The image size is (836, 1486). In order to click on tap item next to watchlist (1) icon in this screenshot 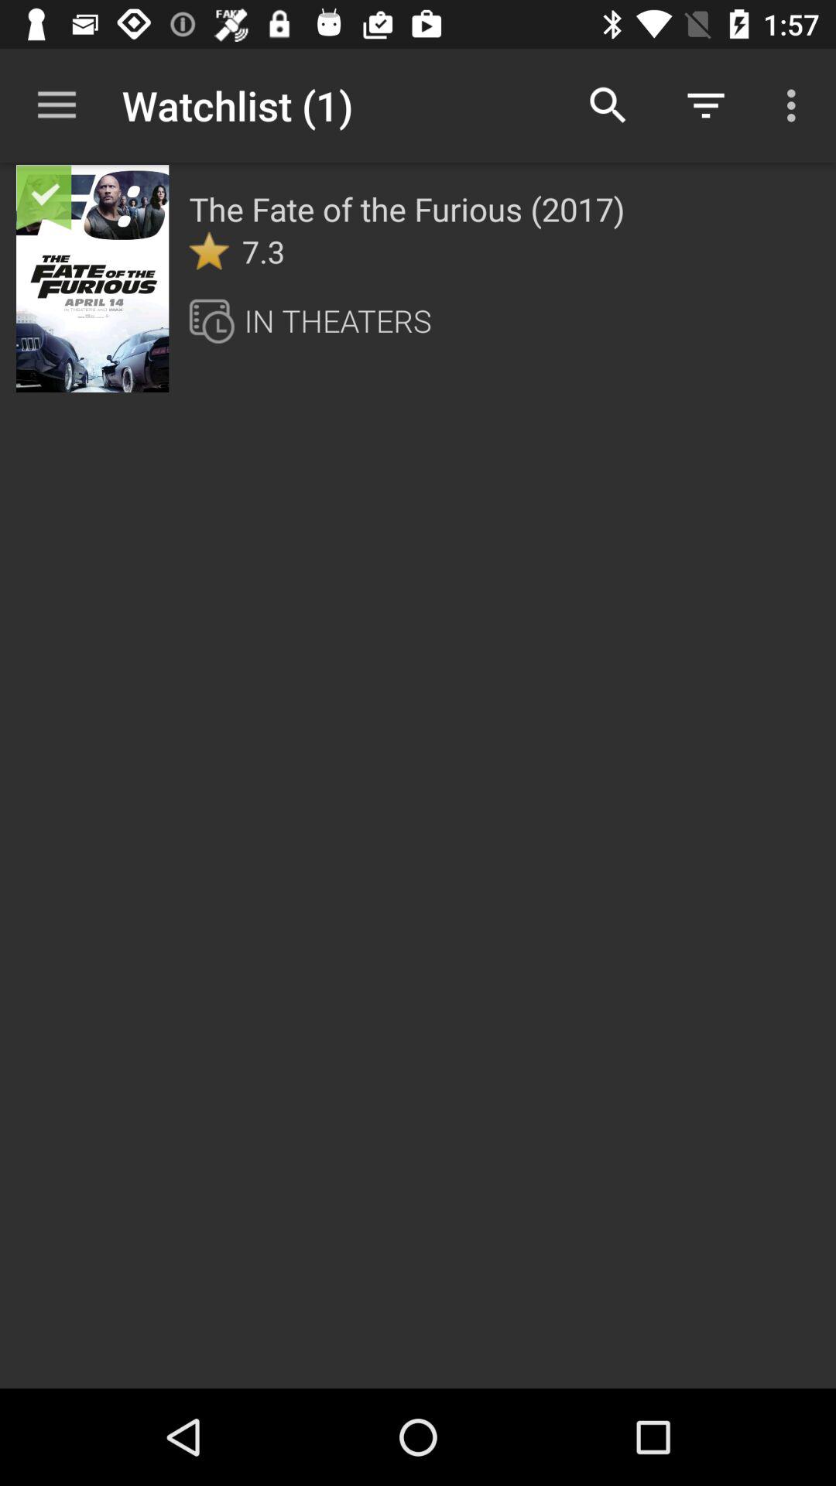, I will do `click(608, 105)`.